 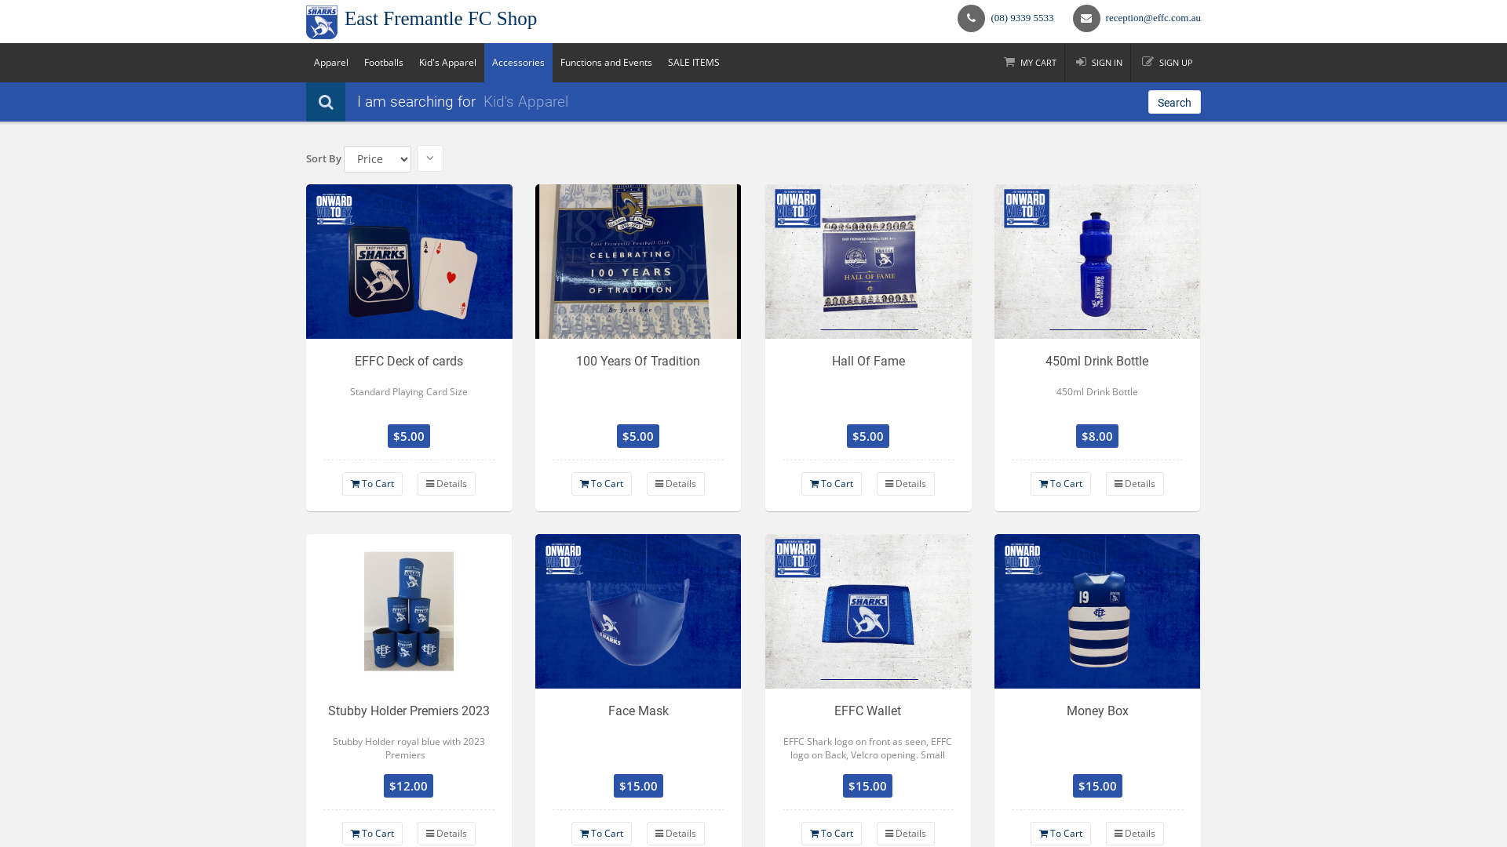 What do you see at coordinates (639, 733) in the screenshot?
I see `Face Mask` at bounding box center [639, 733].